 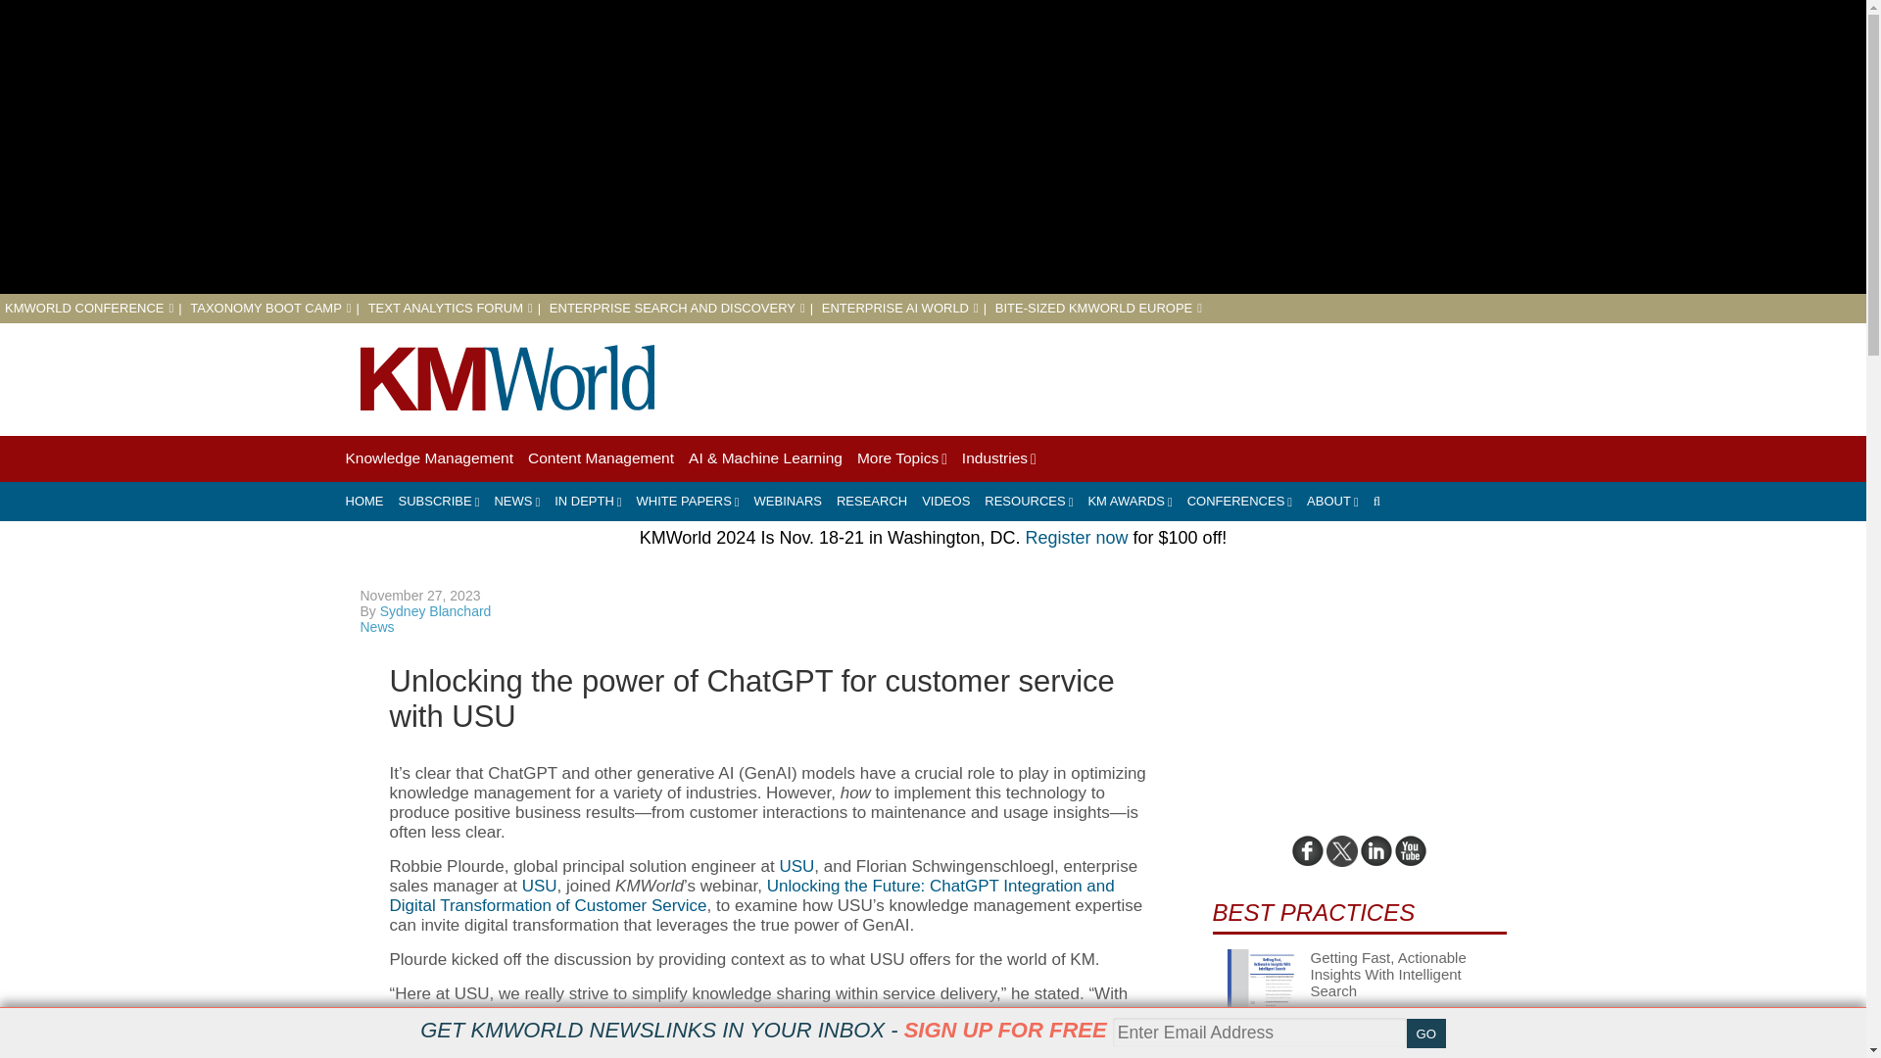 What do you see at coordinates (88, 308) in the screenshot?
I see `KMWORLD CONFERENCE` at bounding box center [88, 308].